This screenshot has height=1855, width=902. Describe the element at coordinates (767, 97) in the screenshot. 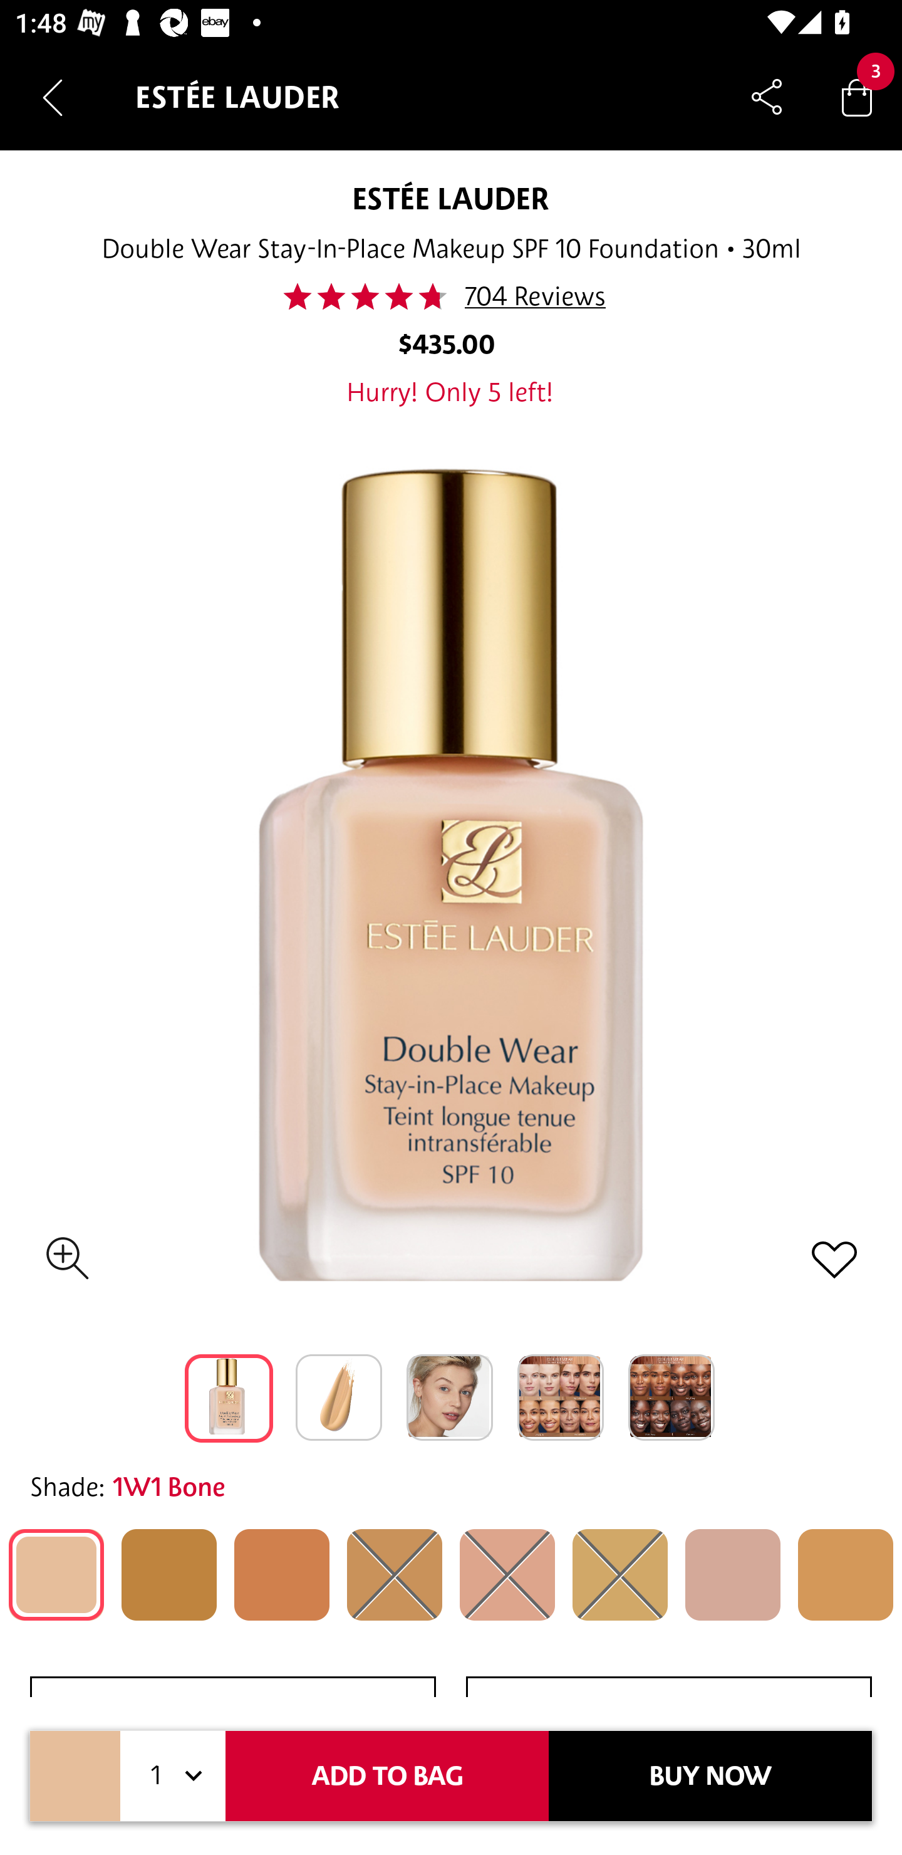

I see `Share` at that location.